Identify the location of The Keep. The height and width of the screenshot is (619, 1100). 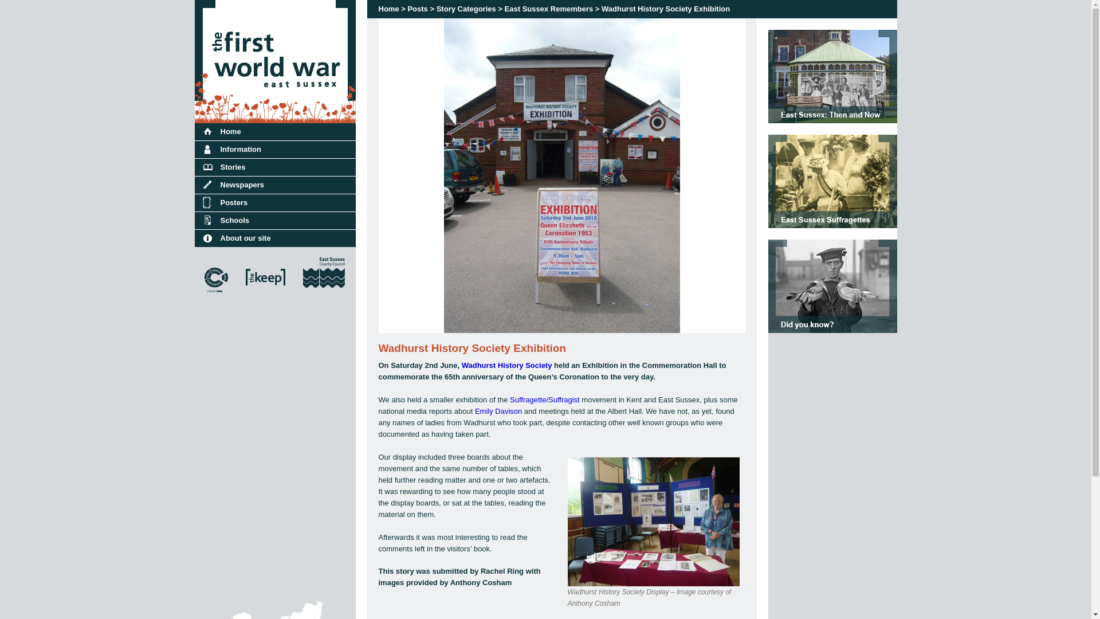
(266, 297).